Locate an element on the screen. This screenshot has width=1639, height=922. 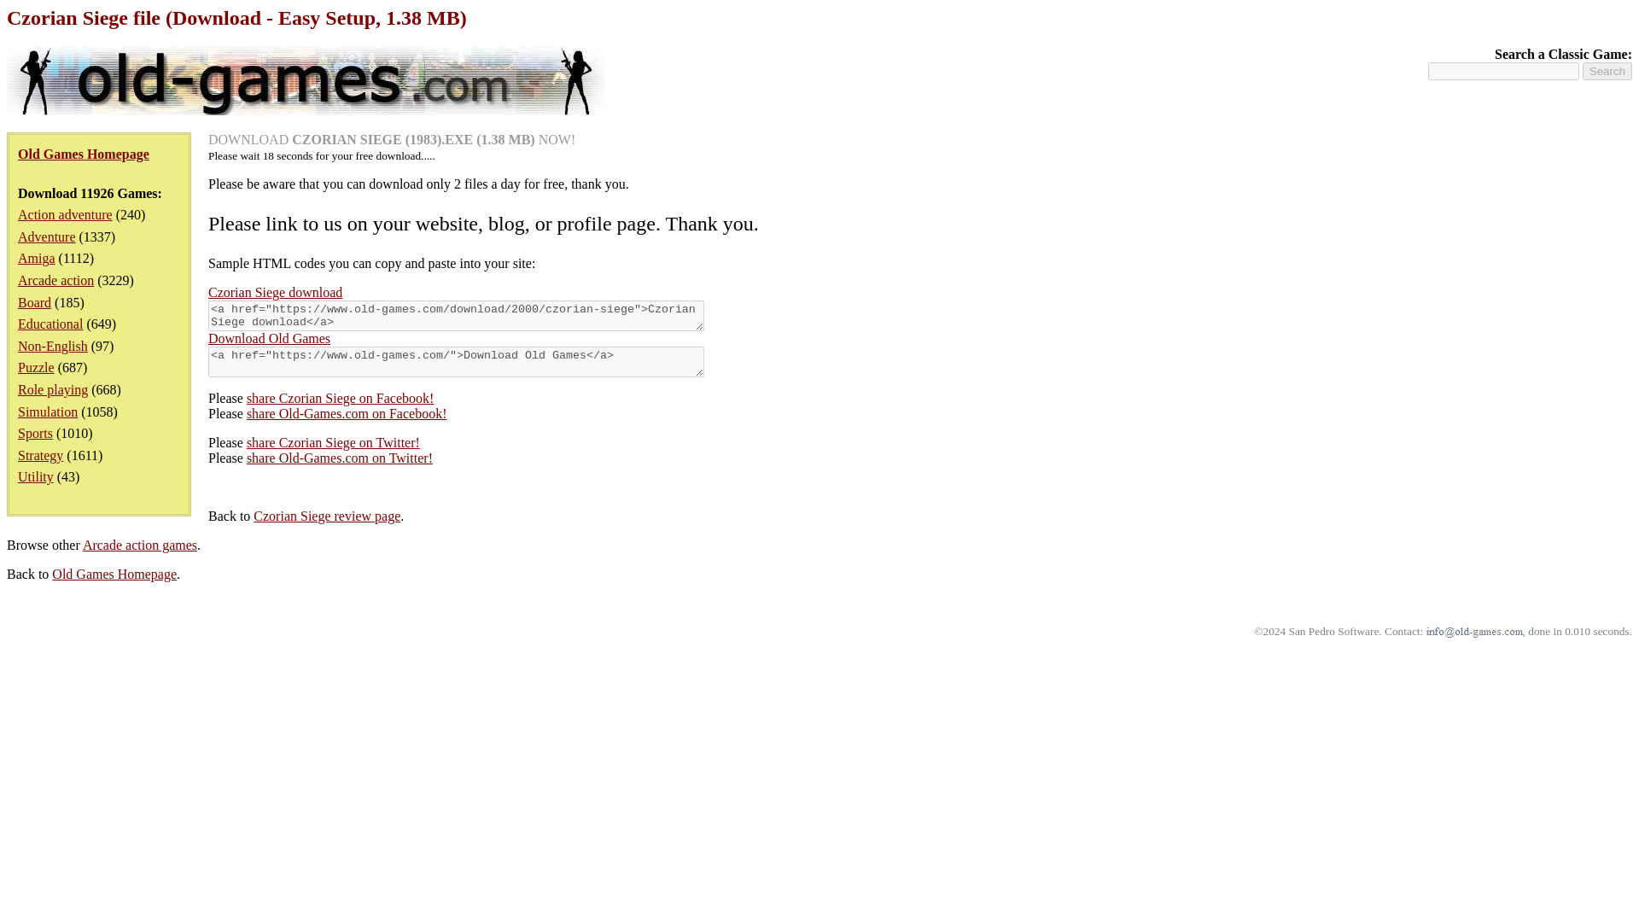
Adventure is located at coordinates (46, 236).